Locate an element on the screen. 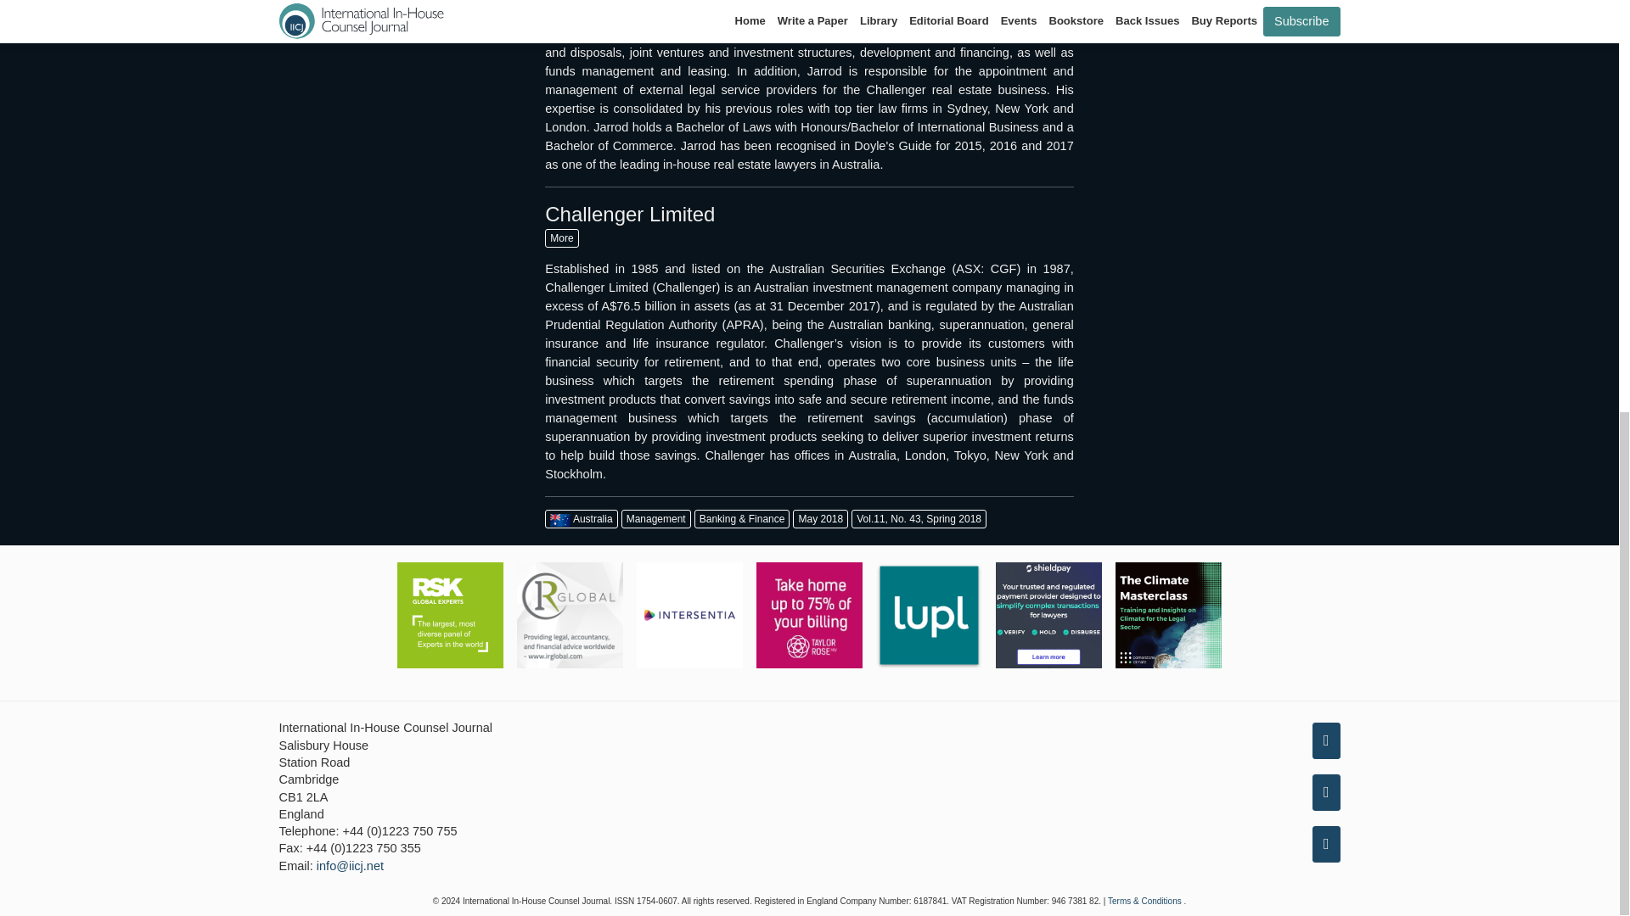 This screenshot has width=1630, height=916. Australia is located at coordinates (581, 519).